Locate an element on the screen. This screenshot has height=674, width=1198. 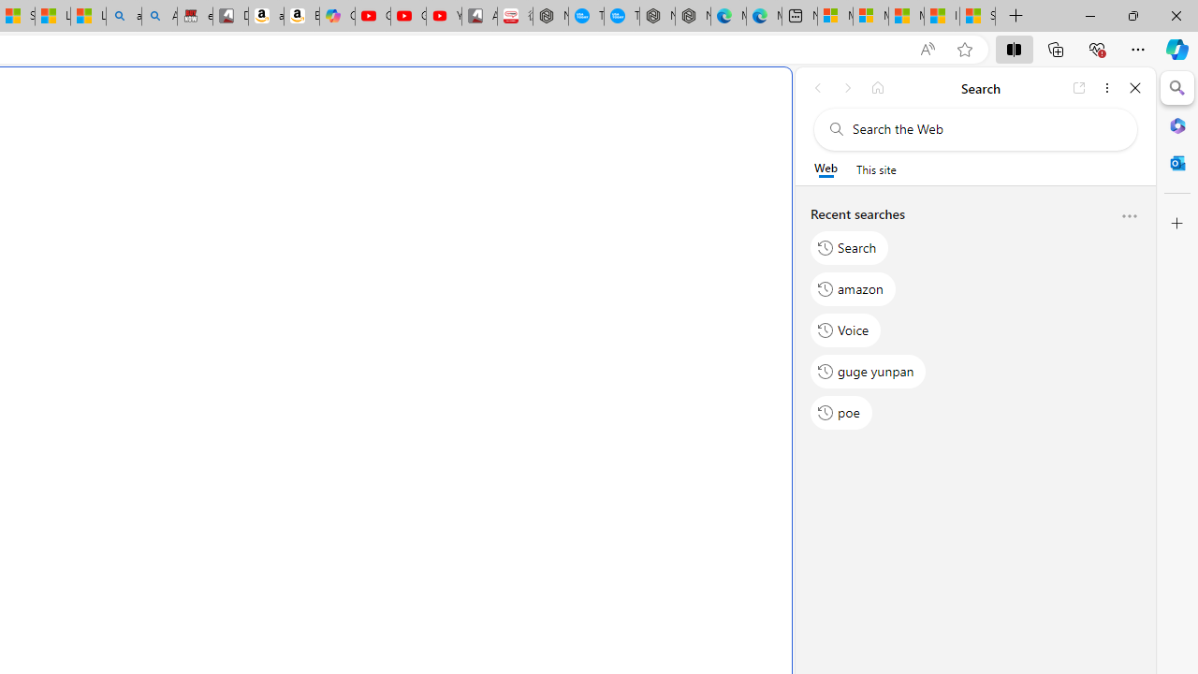
Web scope is located at coordinates (825, 168).